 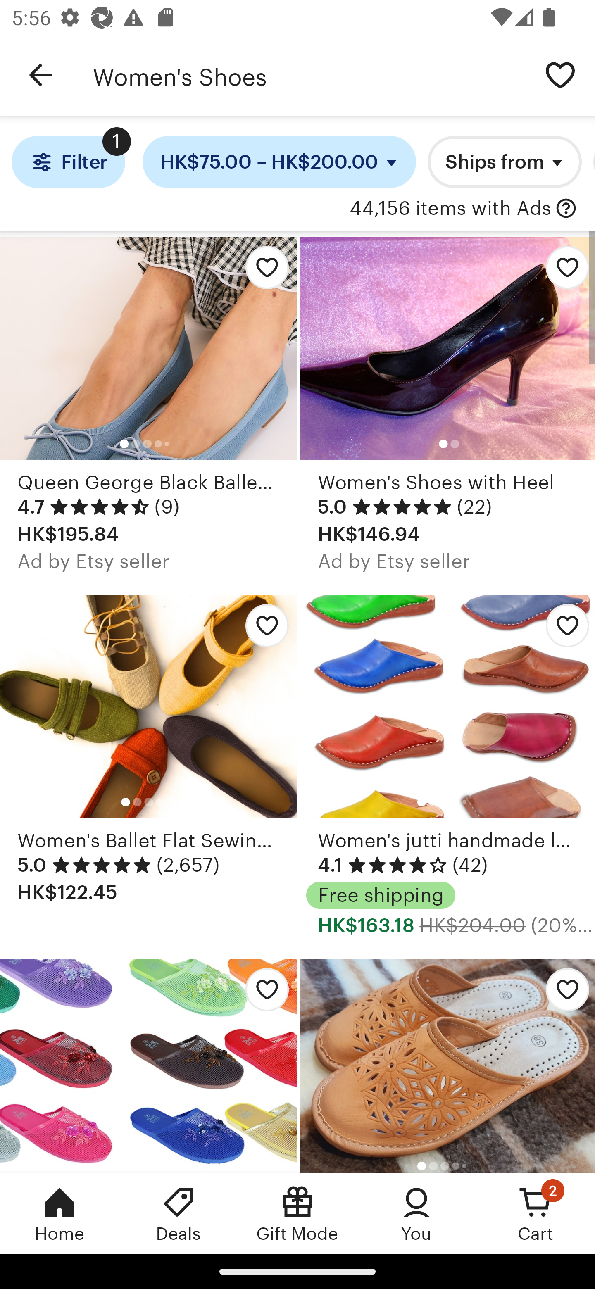 What do you see at coordinates (297, 1213) in the screenshot?
I see `Gift Mode` at bounding box center [297, 1213].